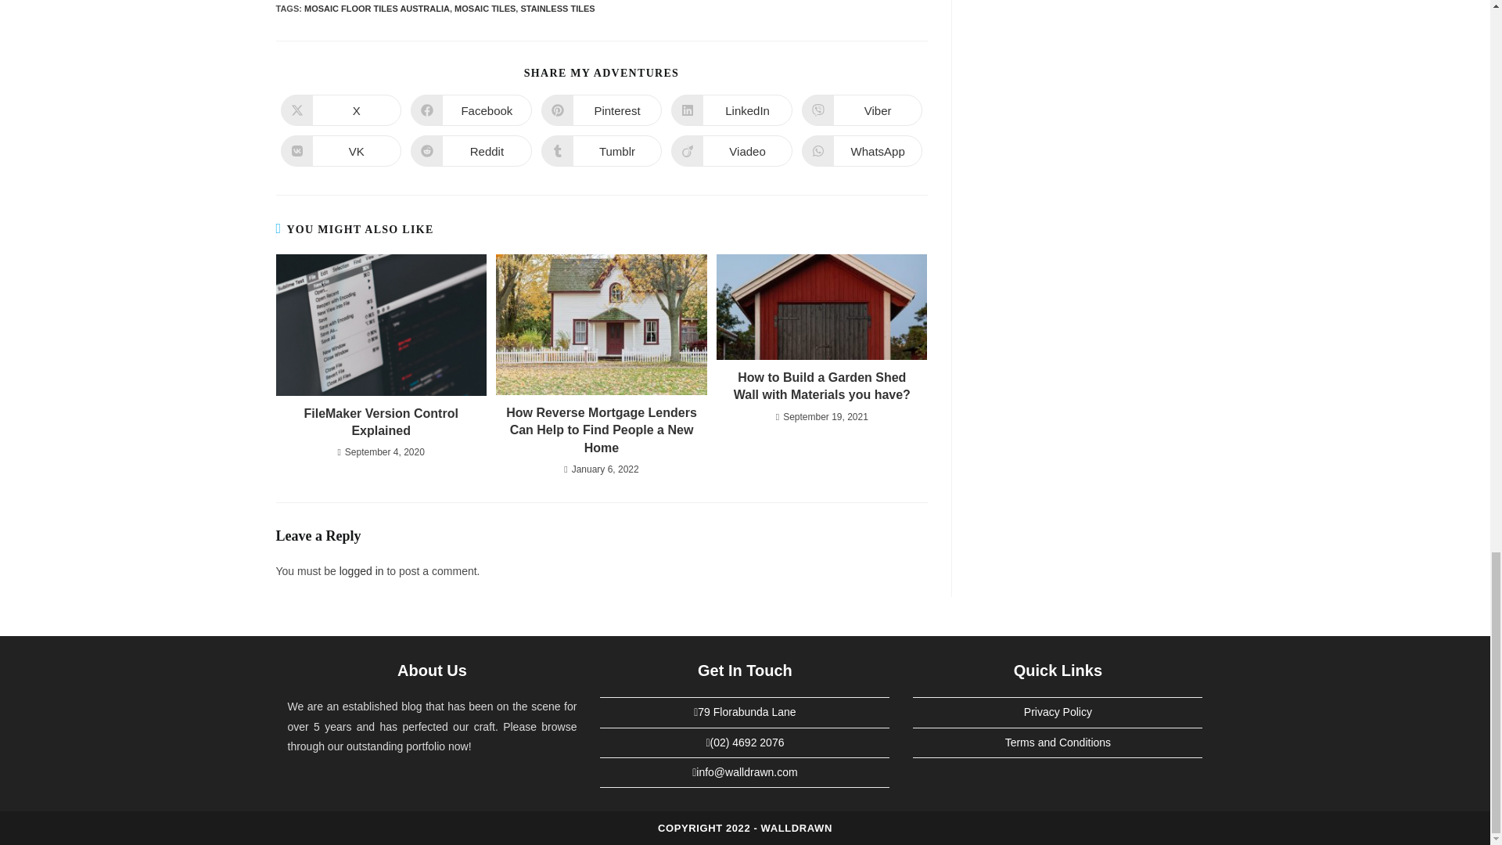 The width and height of the screenshot is (1502, 845). I want to click on X, so click(340, 110).